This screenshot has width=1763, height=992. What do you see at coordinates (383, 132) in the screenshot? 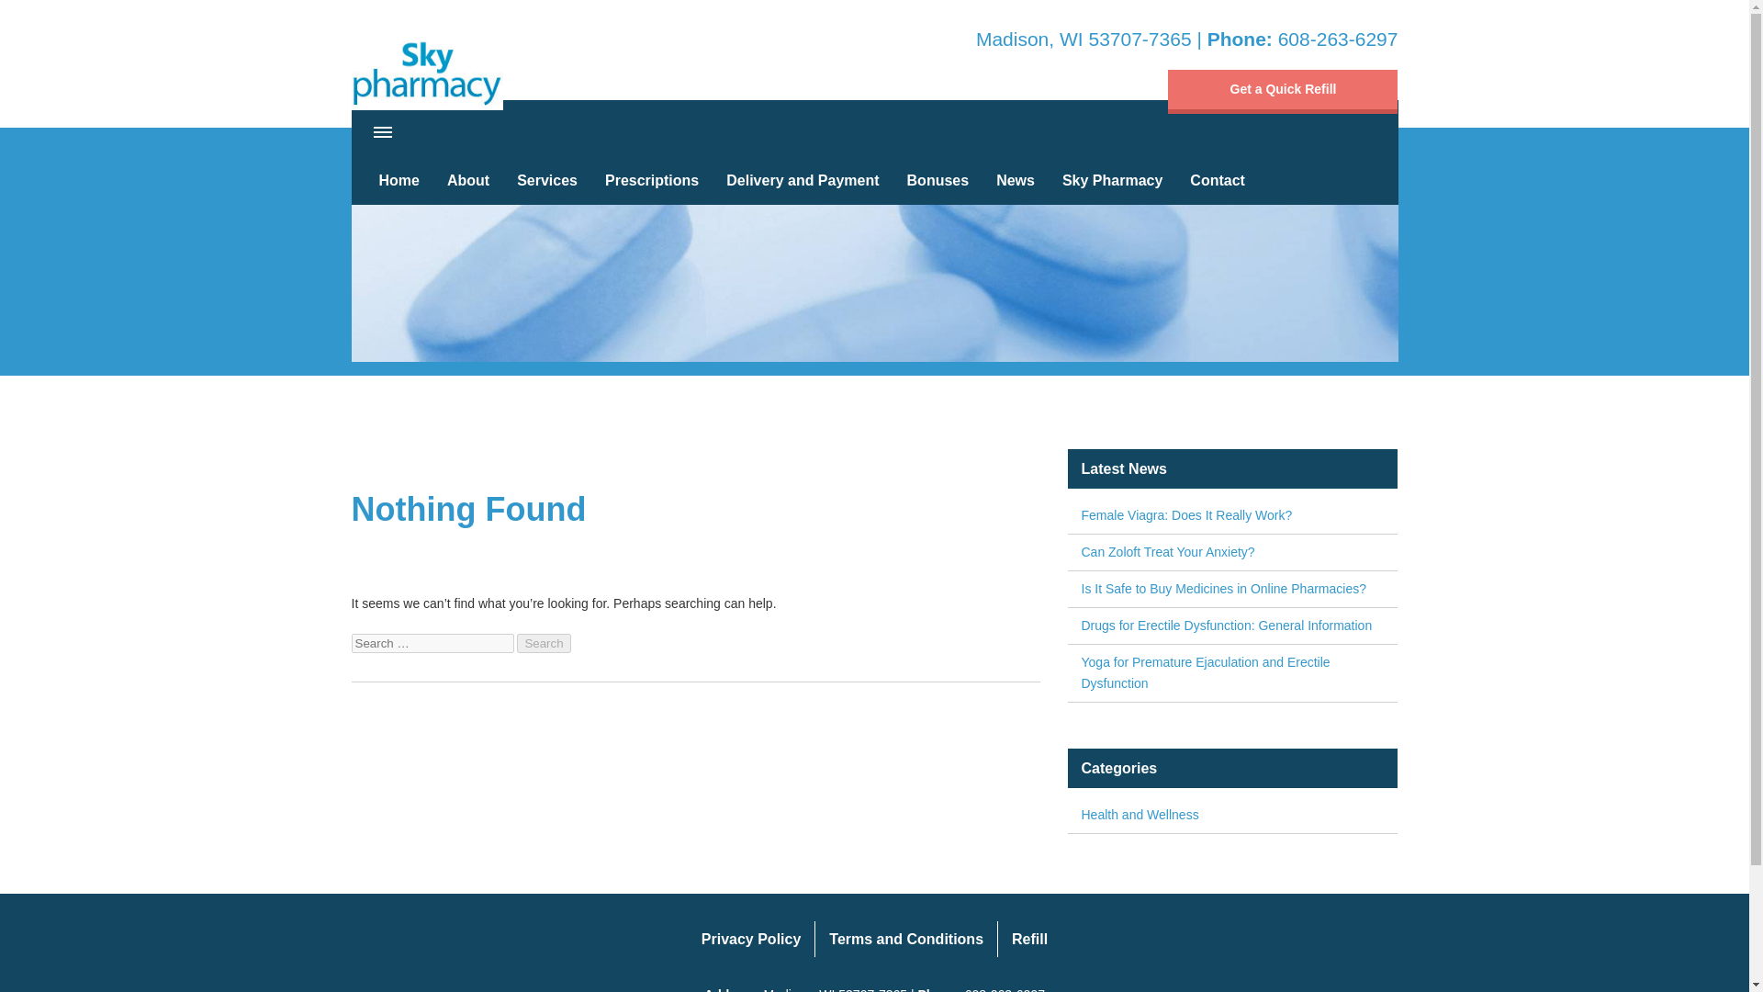
I see `Menu` at bounding box center [383, 132].